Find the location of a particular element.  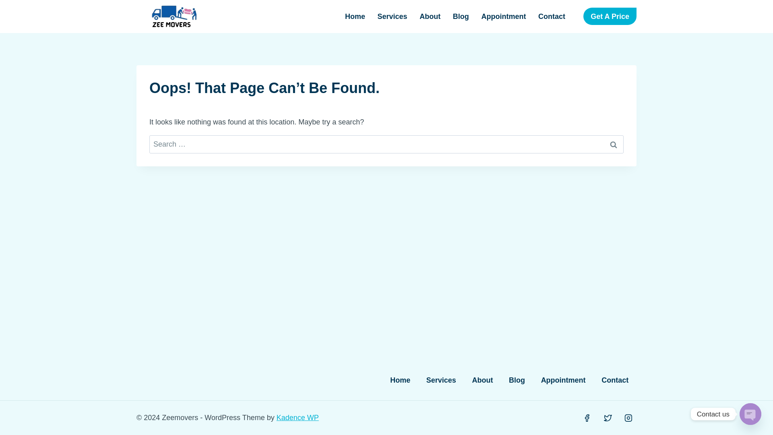

Search is located at coordinates (614, 144).